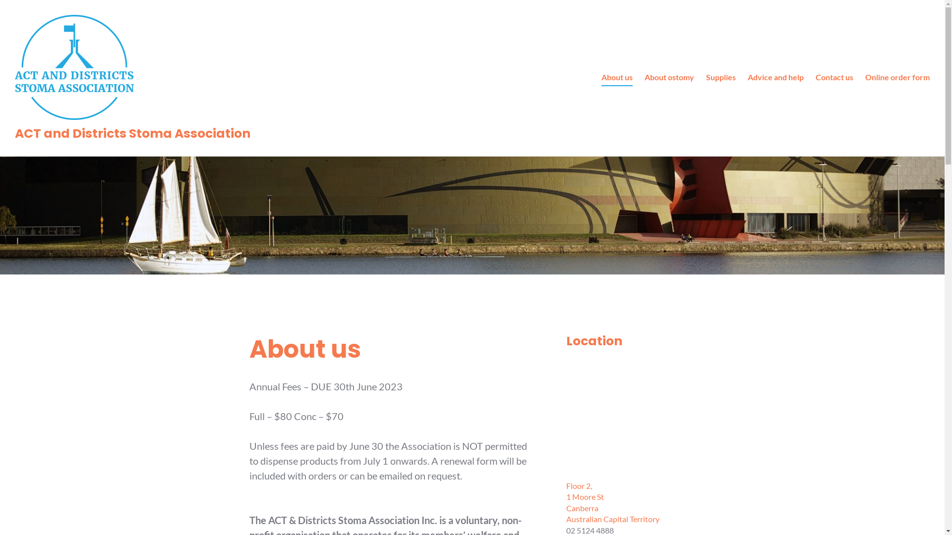 This screenshot has height=535, width=952. Describe the element at coordinates (617, 78) in the screenshot. I see `About us` at that location.